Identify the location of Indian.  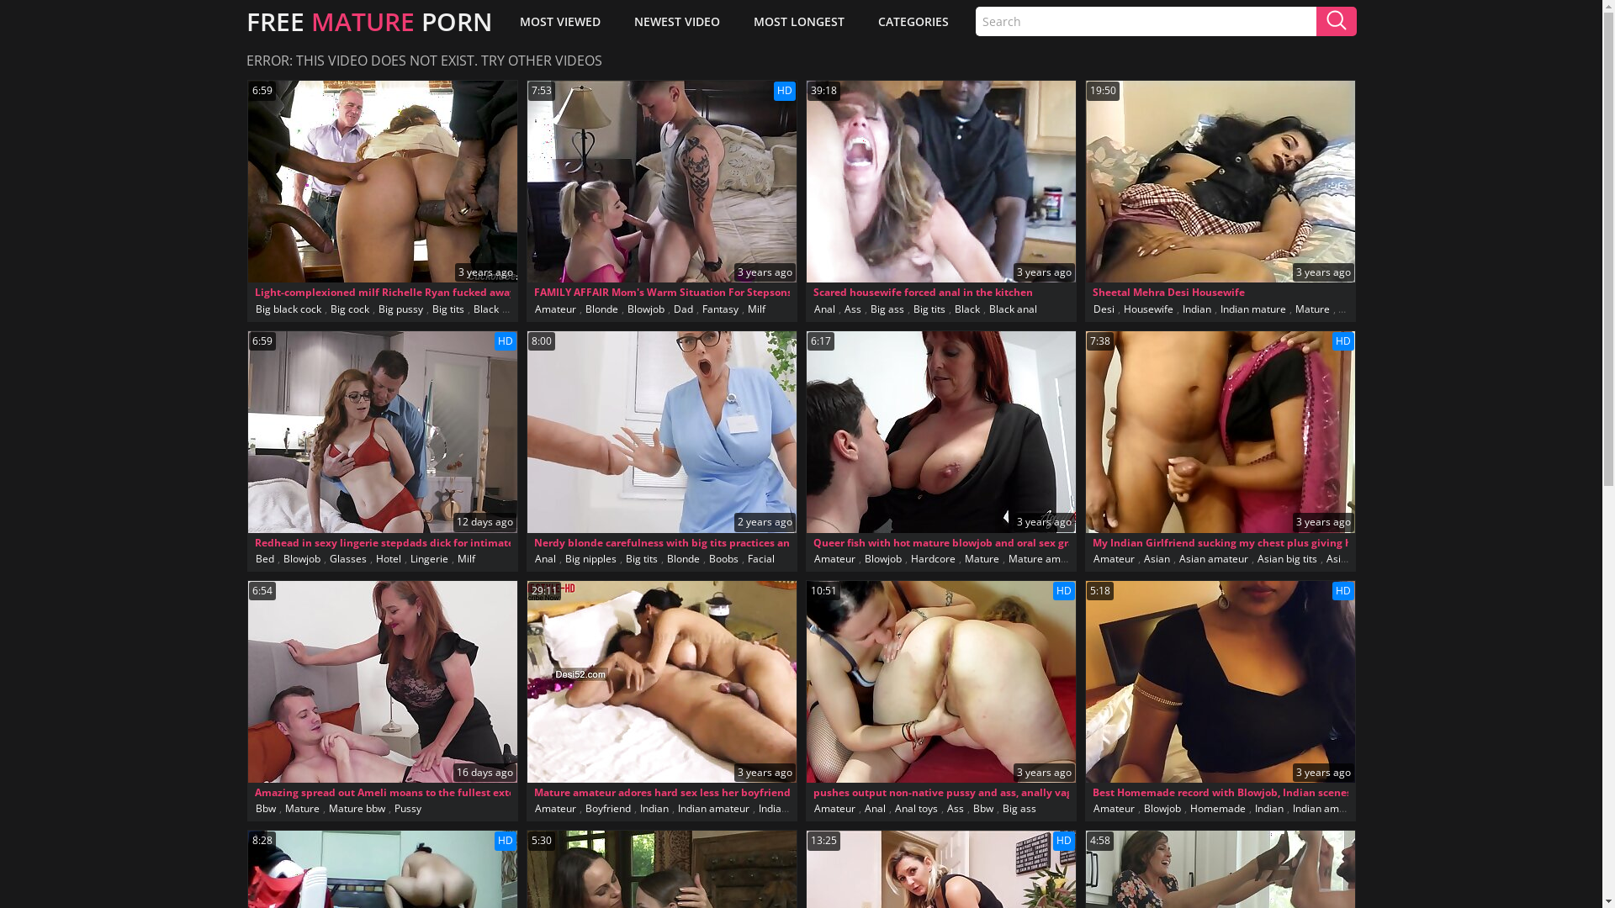
(1268, 809).